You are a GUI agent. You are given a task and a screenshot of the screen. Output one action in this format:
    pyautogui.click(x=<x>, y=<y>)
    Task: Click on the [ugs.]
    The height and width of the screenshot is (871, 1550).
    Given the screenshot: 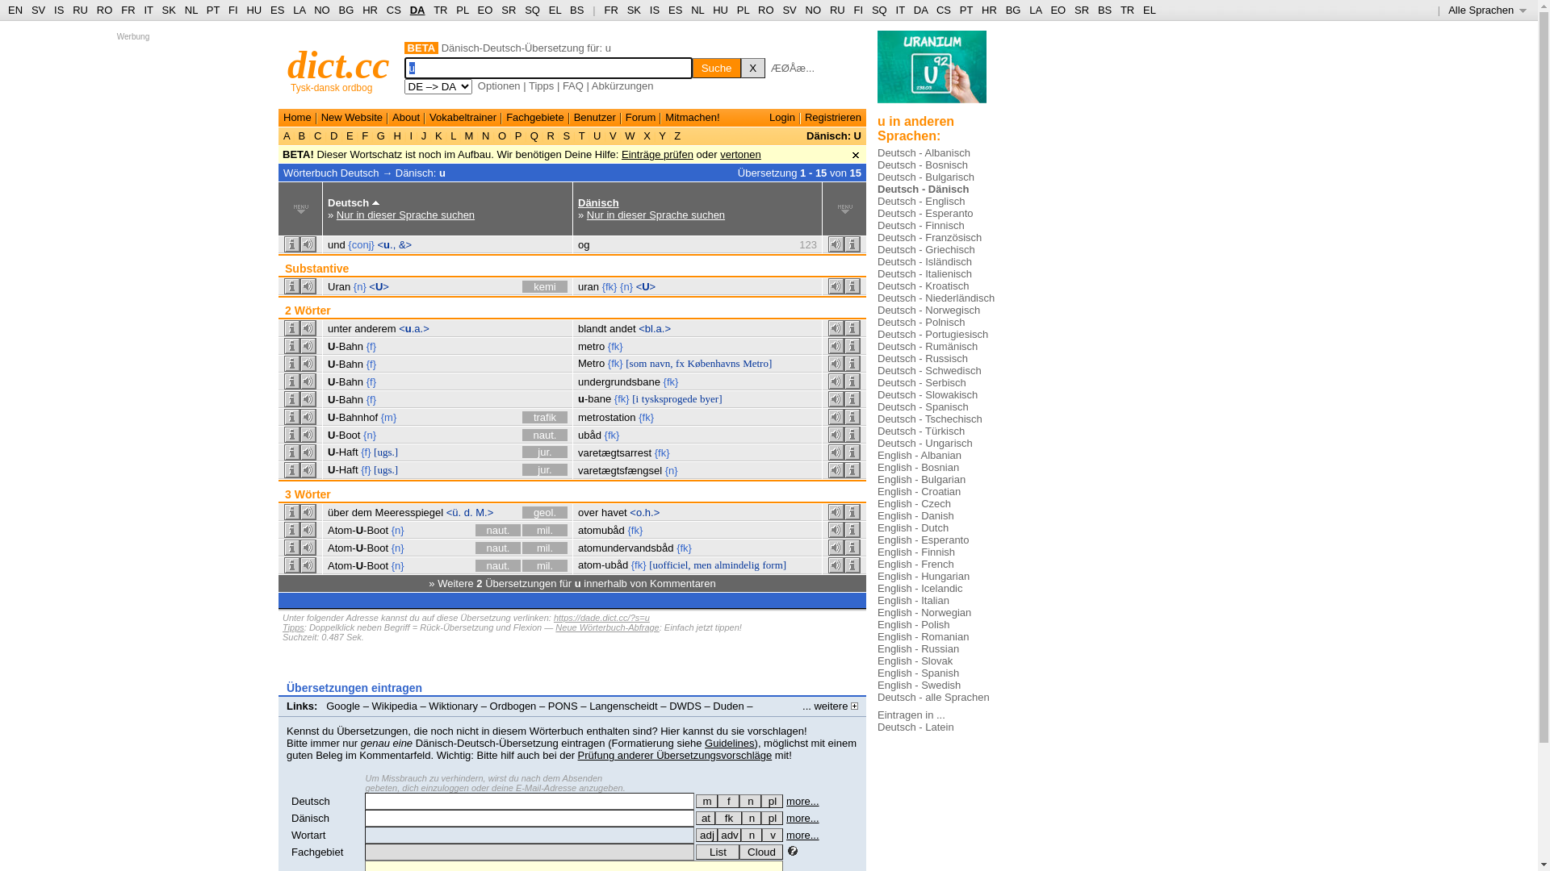 What is the action you would take?
    pyautogui.click(x=386, y=452)
    